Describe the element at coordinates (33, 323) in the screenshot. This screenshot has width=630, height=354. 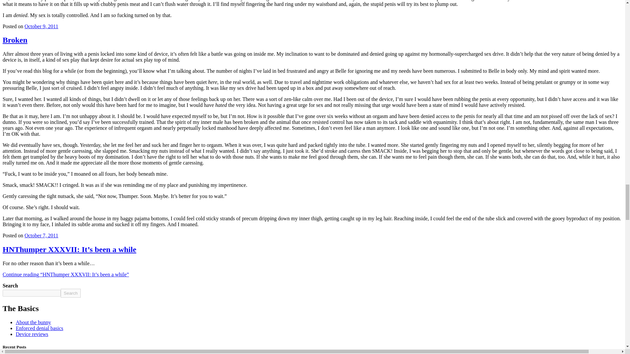
I see `About the bunny` at that location.